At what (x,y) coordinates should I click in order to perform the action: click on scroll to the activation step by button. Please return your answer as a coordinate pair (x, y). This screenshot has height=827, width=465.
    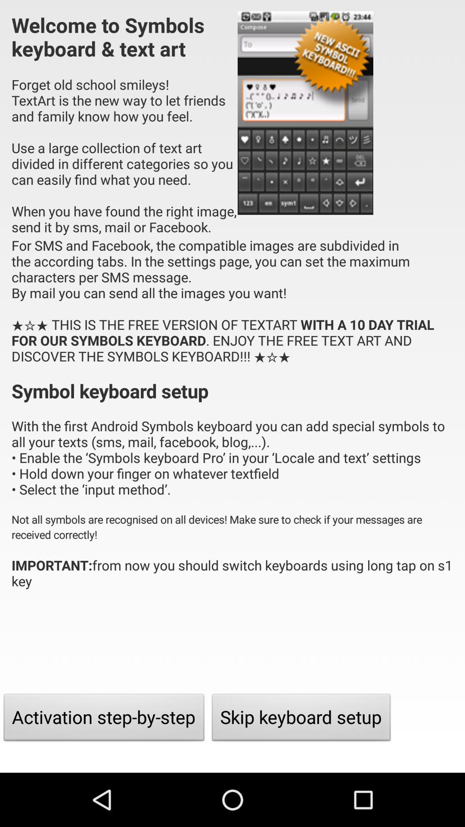
    Looking at the image, I should click on (104, 719).